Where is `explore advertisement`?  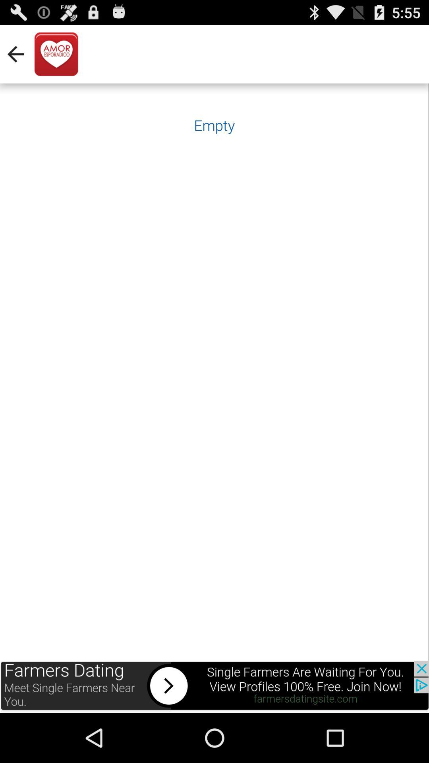
explore advertisement is located at coordinates (214, 687).